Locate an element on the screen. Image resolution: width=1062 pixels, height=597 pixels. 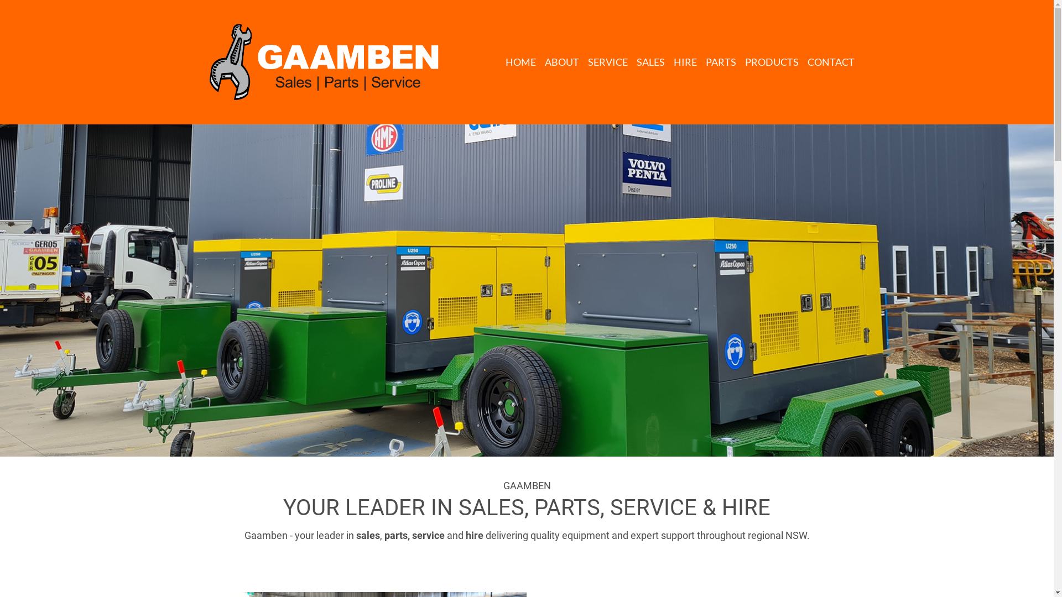
SERVICE is located at coordinates (607, 62).